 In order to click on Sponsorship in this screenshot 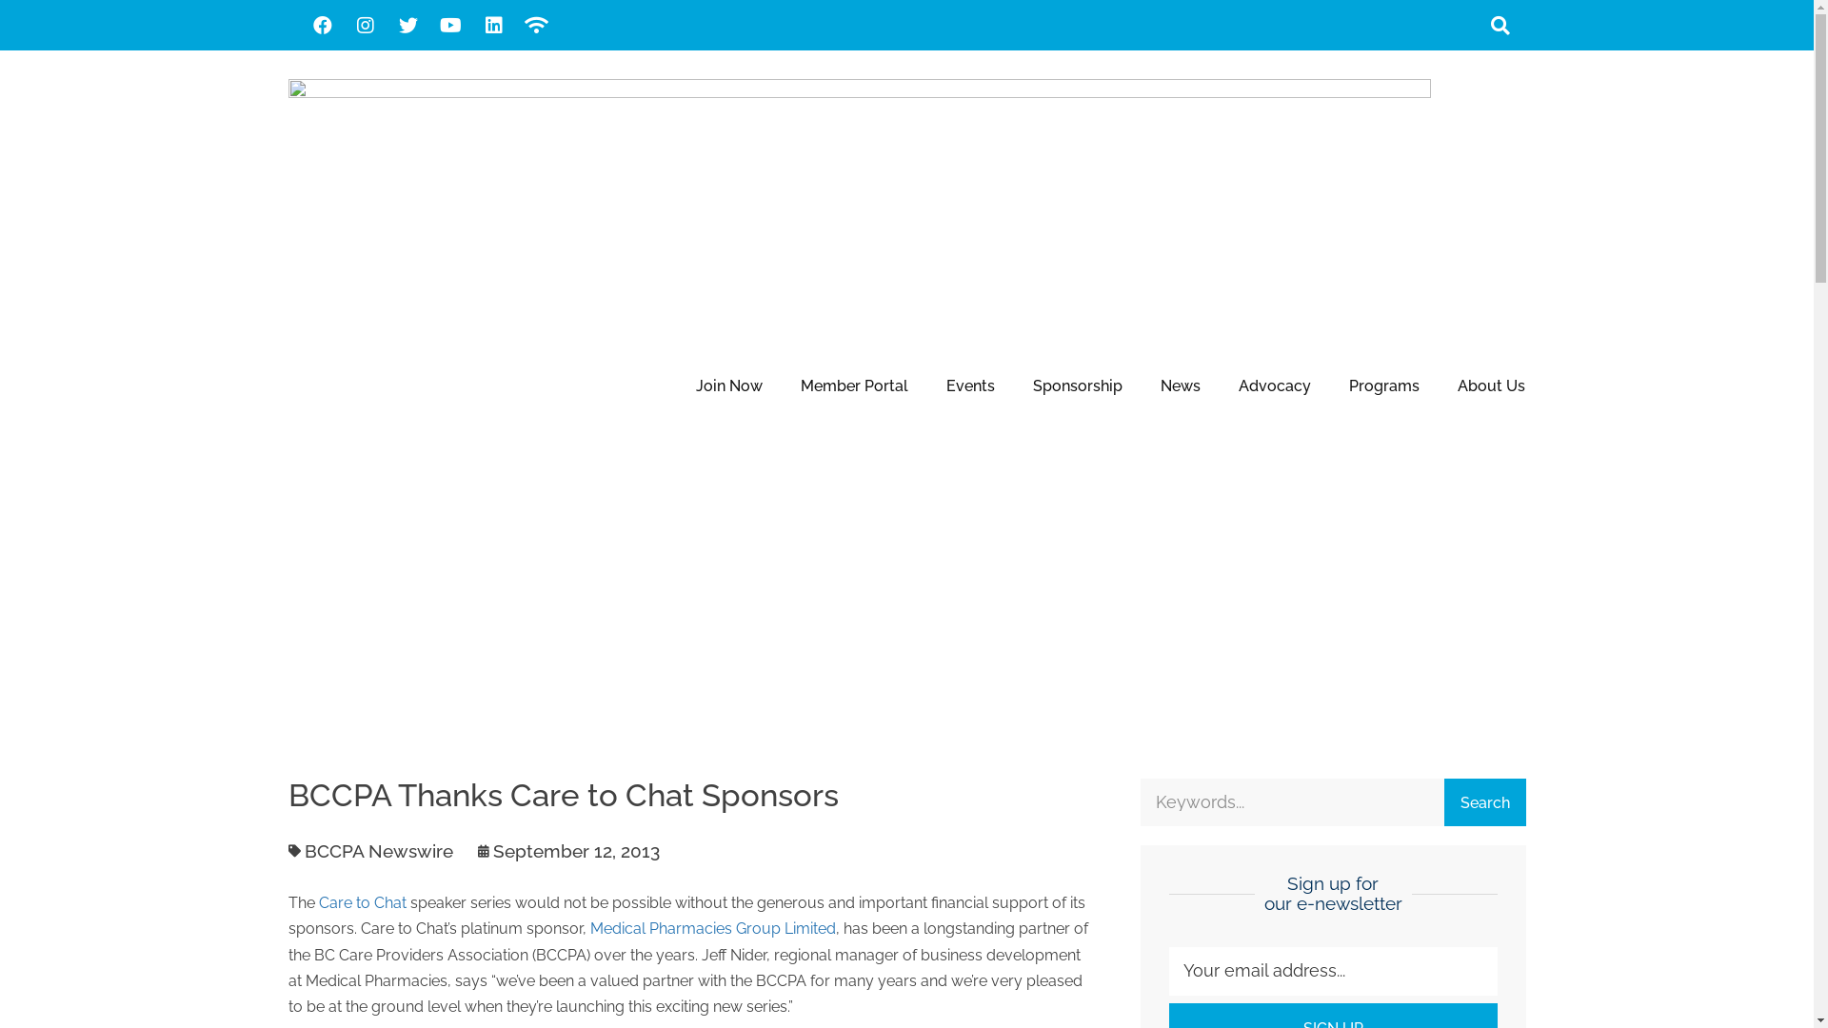, I will do `click(1078, 386)`.